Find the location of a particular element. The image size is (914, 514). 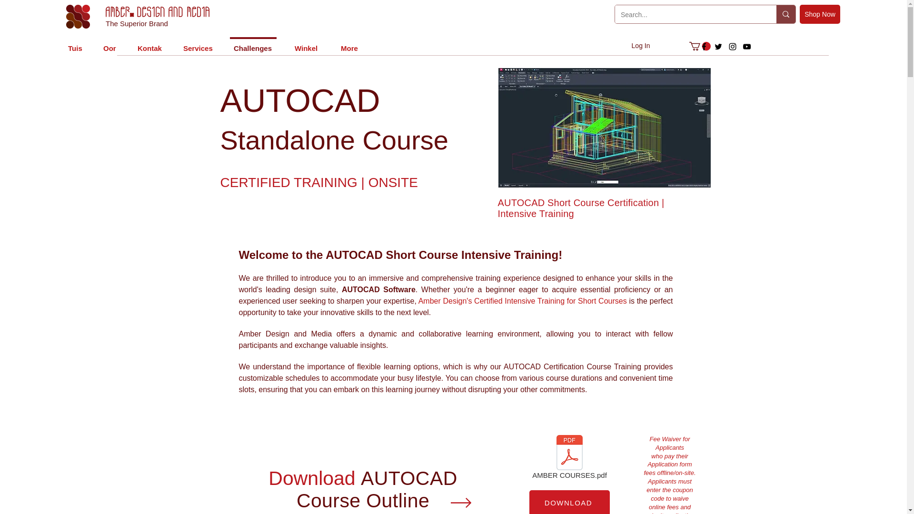

DOWNLOAD is located at coordinates (569, 502).